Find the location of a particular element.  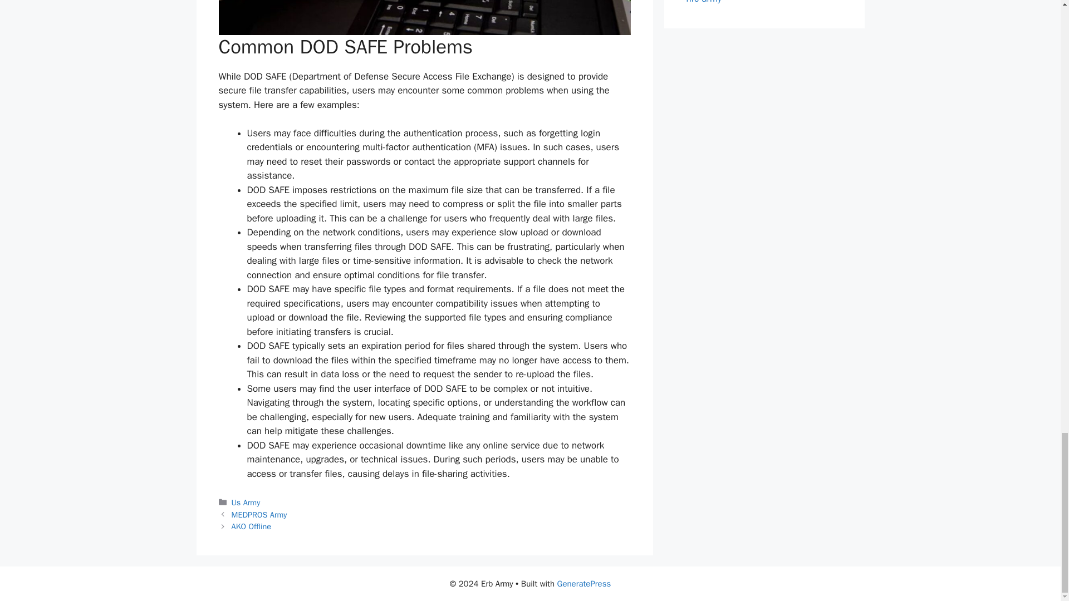

Previous is located at coordinates (259, 514).